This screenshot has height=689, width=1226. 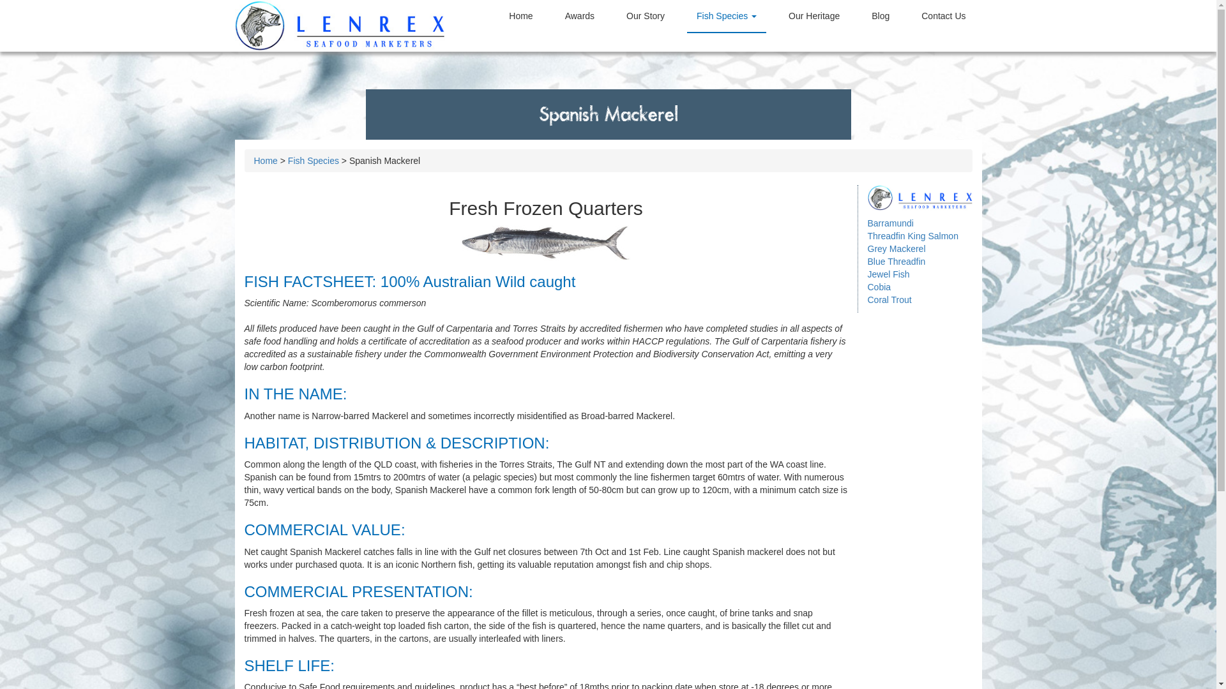 What do you see at coordinates (266, 161) in the screenshot?
I see `Home` at bounding box center [266, 161].